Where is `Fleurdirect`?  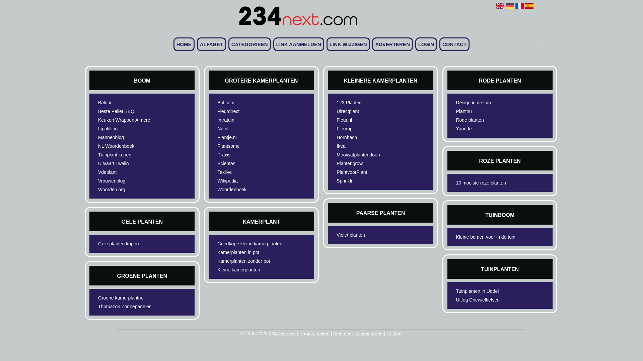 Fleurdirect is located at coordinates (250, 111).